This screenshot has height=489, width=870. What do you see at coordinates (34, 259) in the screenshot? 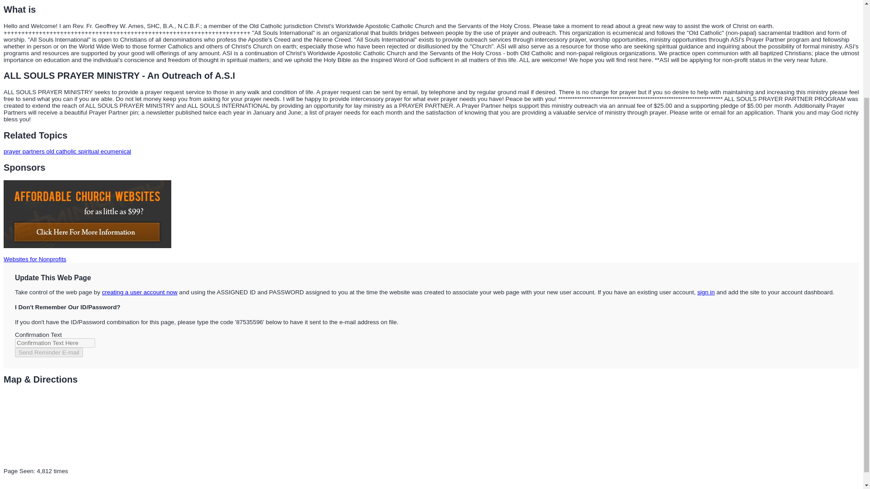
I see `Websites for Nonprofits` at bounding box center [34, 259].